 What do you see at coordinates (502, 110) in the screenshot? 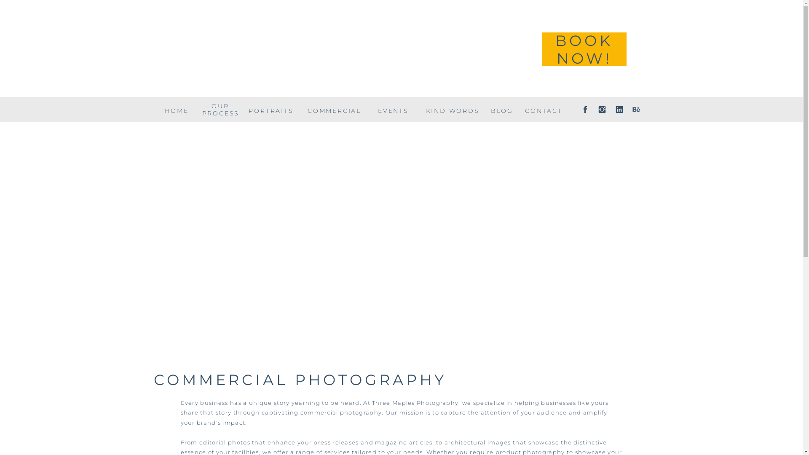
I see `BLOG` at bounding box center [502, 110].